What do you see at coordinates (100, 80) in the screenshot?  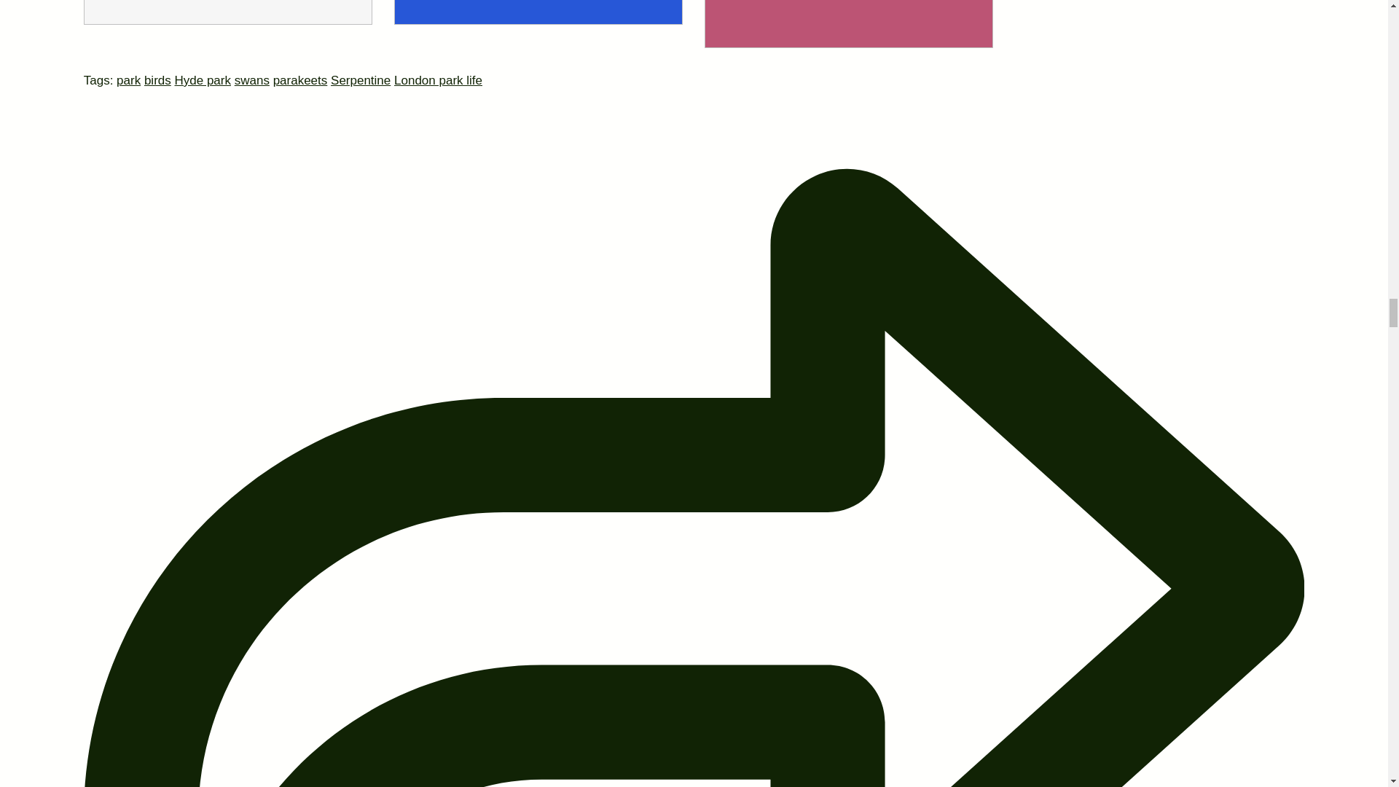 I see `Tags:` at bounding box center [100, 80].